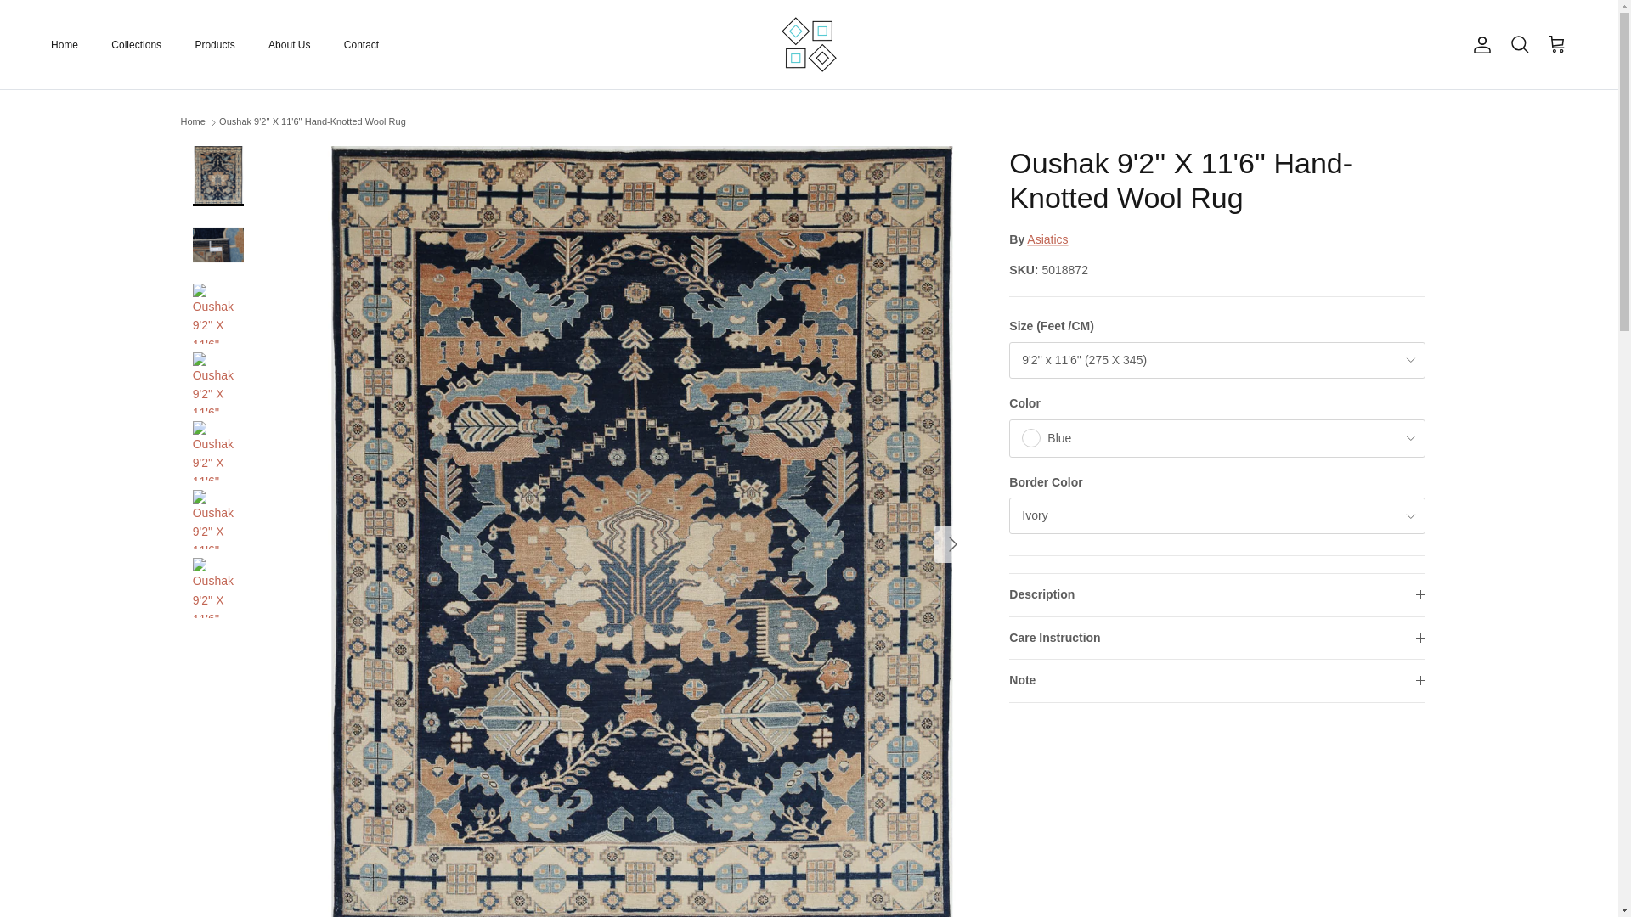  What do you see at coordinates (1519, 44) in the screenshot?
I see `Search` at bounding box center [1519, 44].